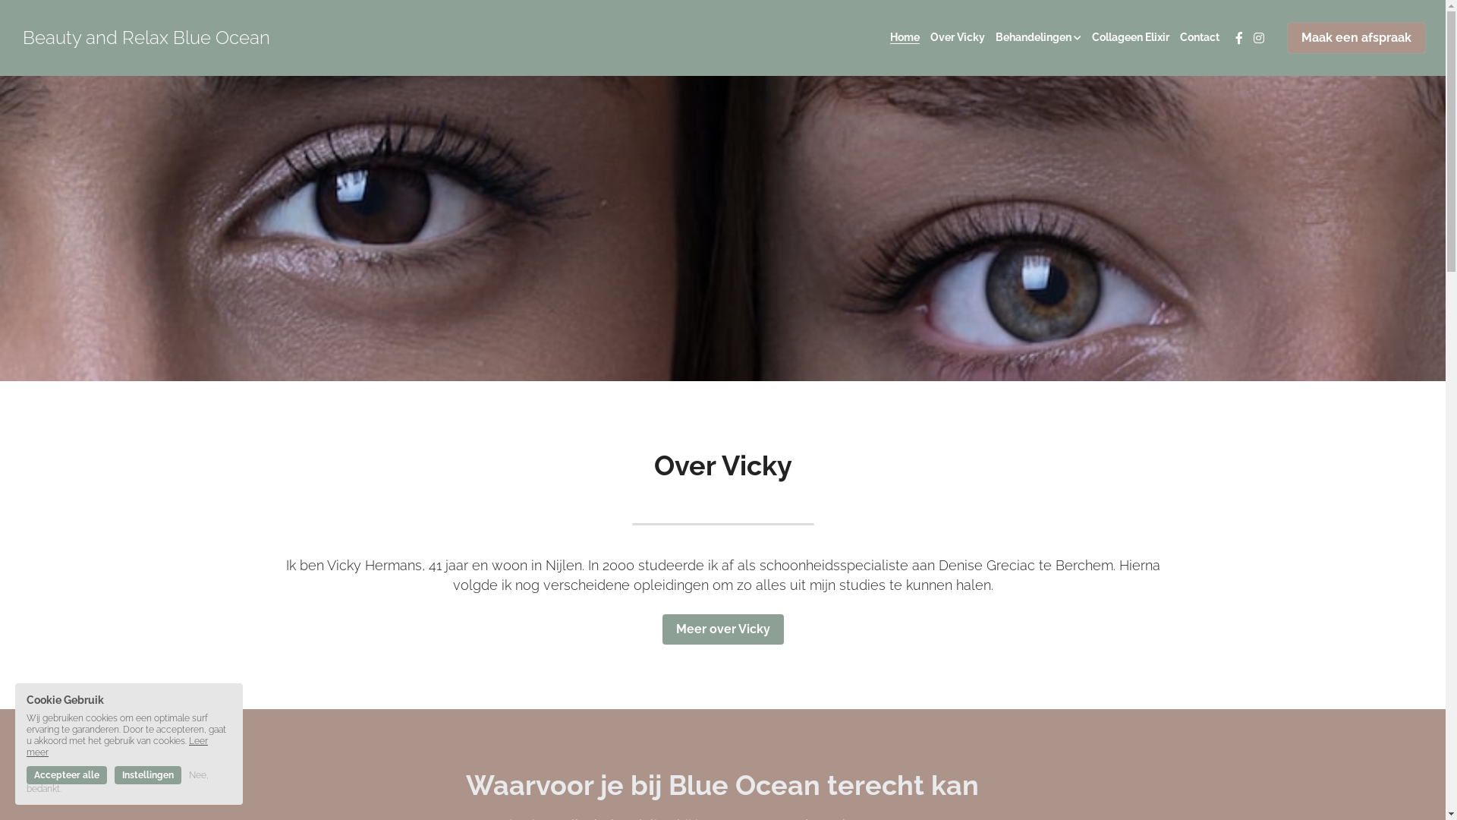  What do you see at coordinates (1131, 38) in the screenshot?
I see `Collageen Elixir` at bounding box center [1131, 38].